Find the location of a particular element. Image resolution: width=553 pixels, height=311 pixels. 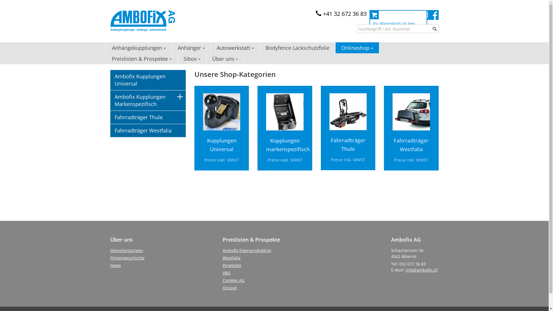

Onlineshop is located at coordinates (357, 48).